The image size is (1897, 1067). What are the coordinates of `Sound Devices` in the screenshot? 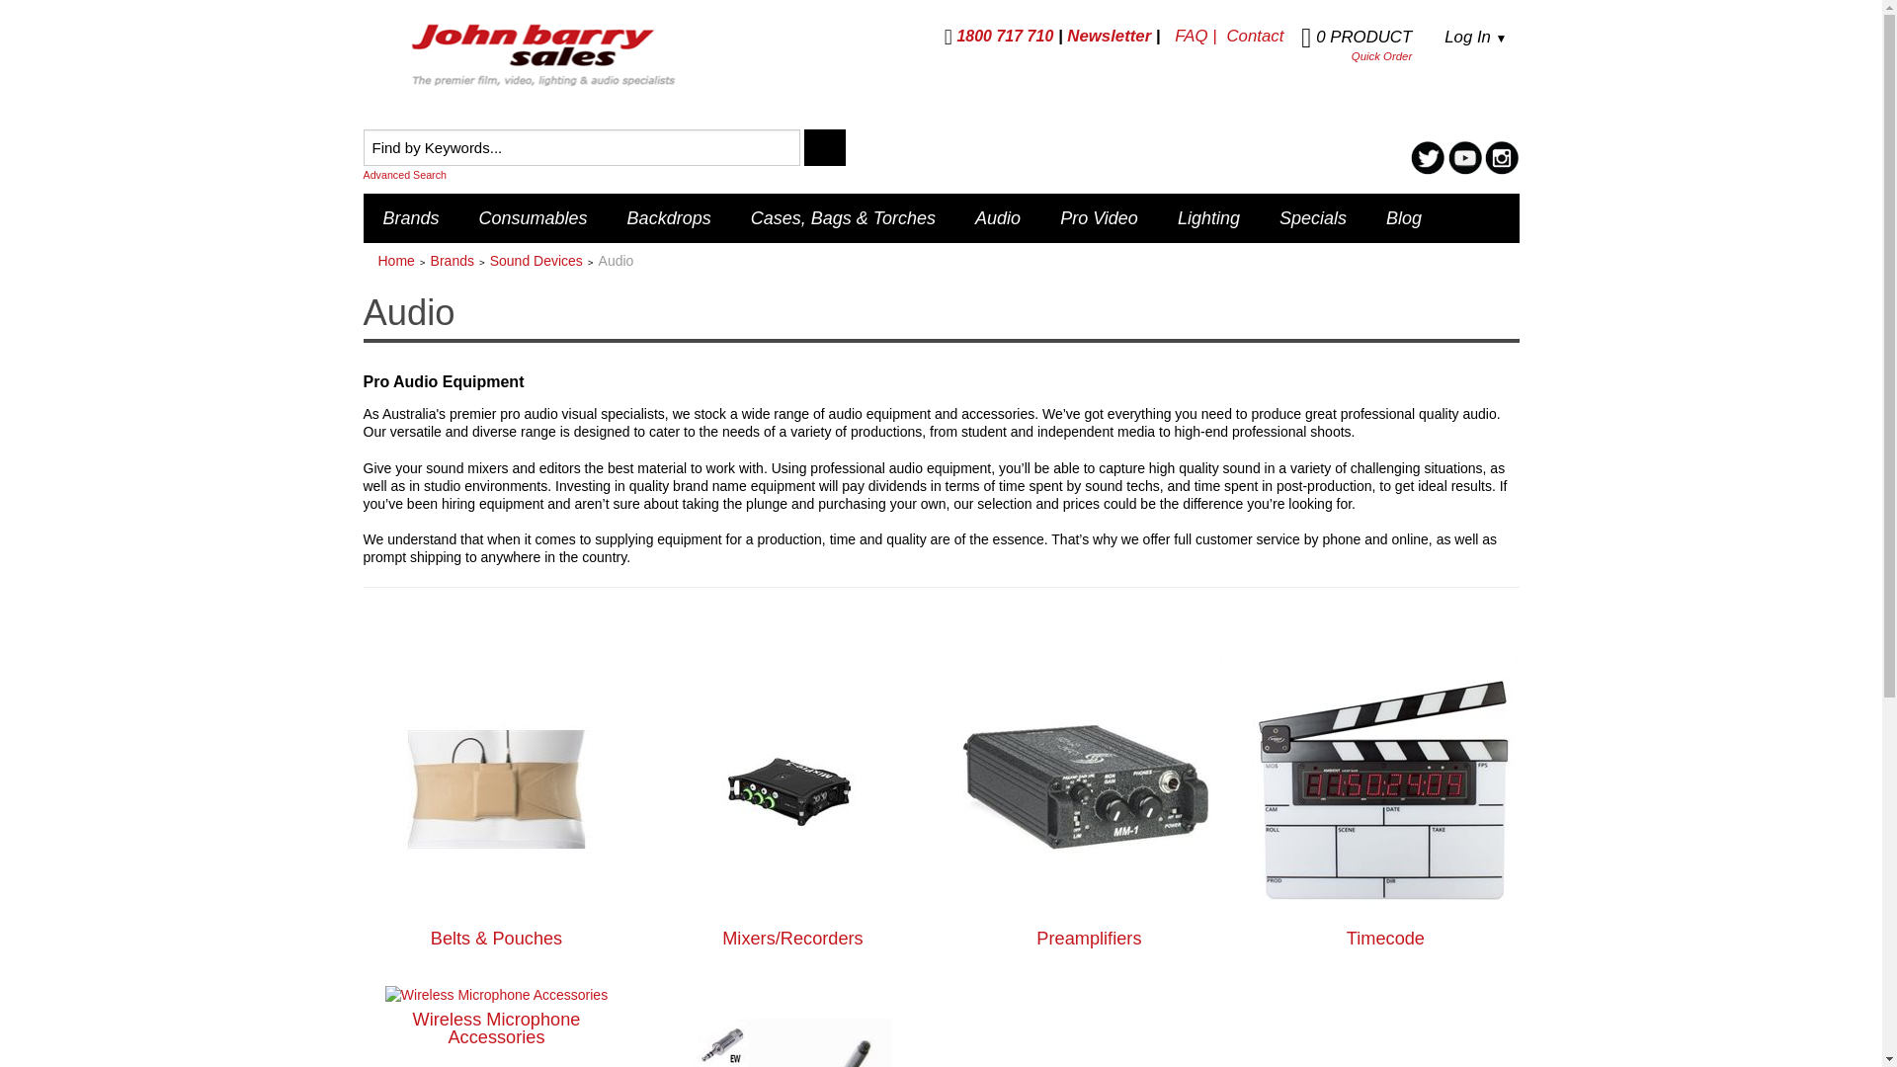 It's located at (536, 261).